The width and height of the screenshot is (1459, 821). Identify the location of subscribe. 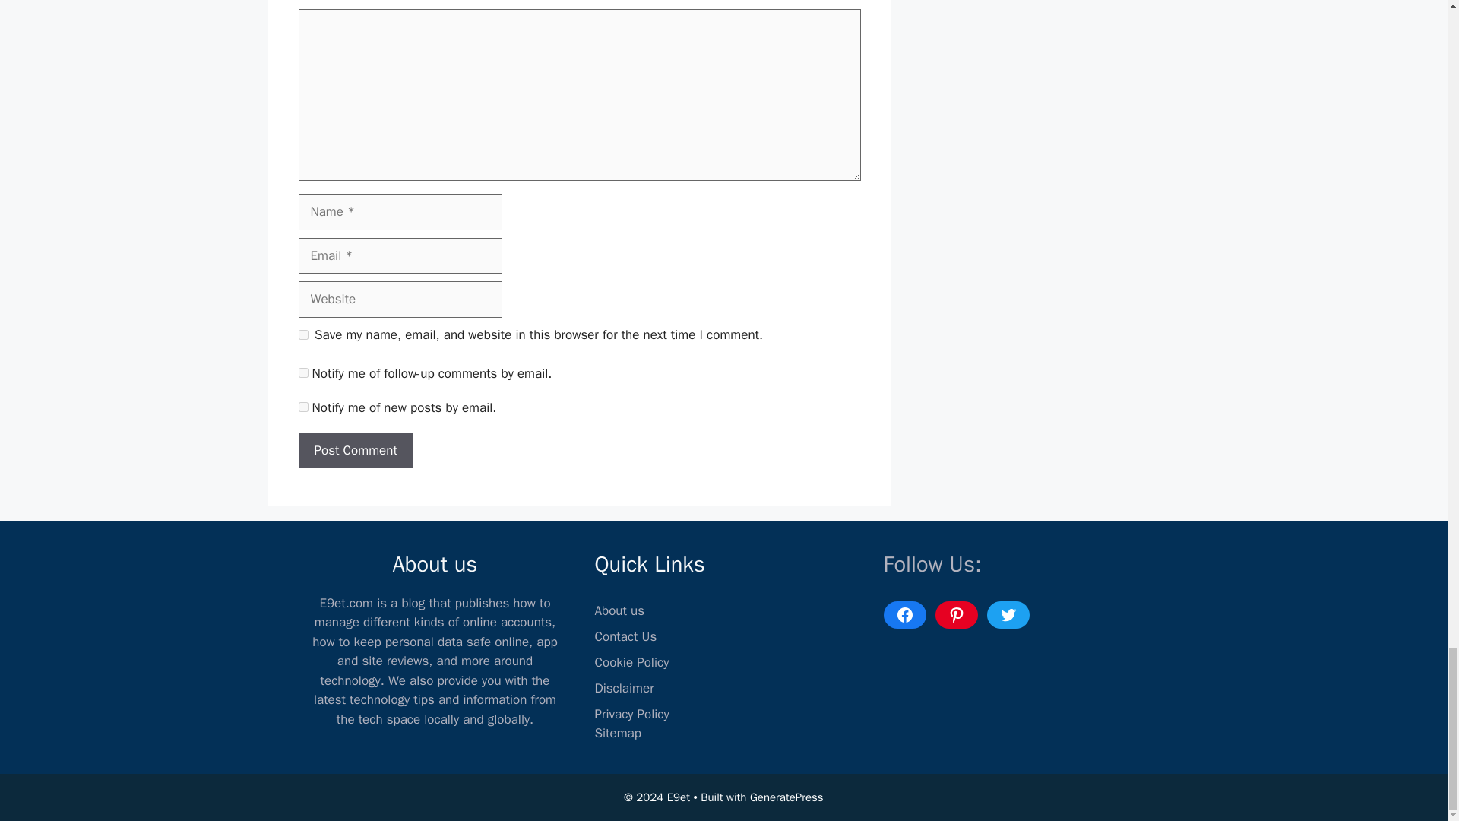
(302, 407).